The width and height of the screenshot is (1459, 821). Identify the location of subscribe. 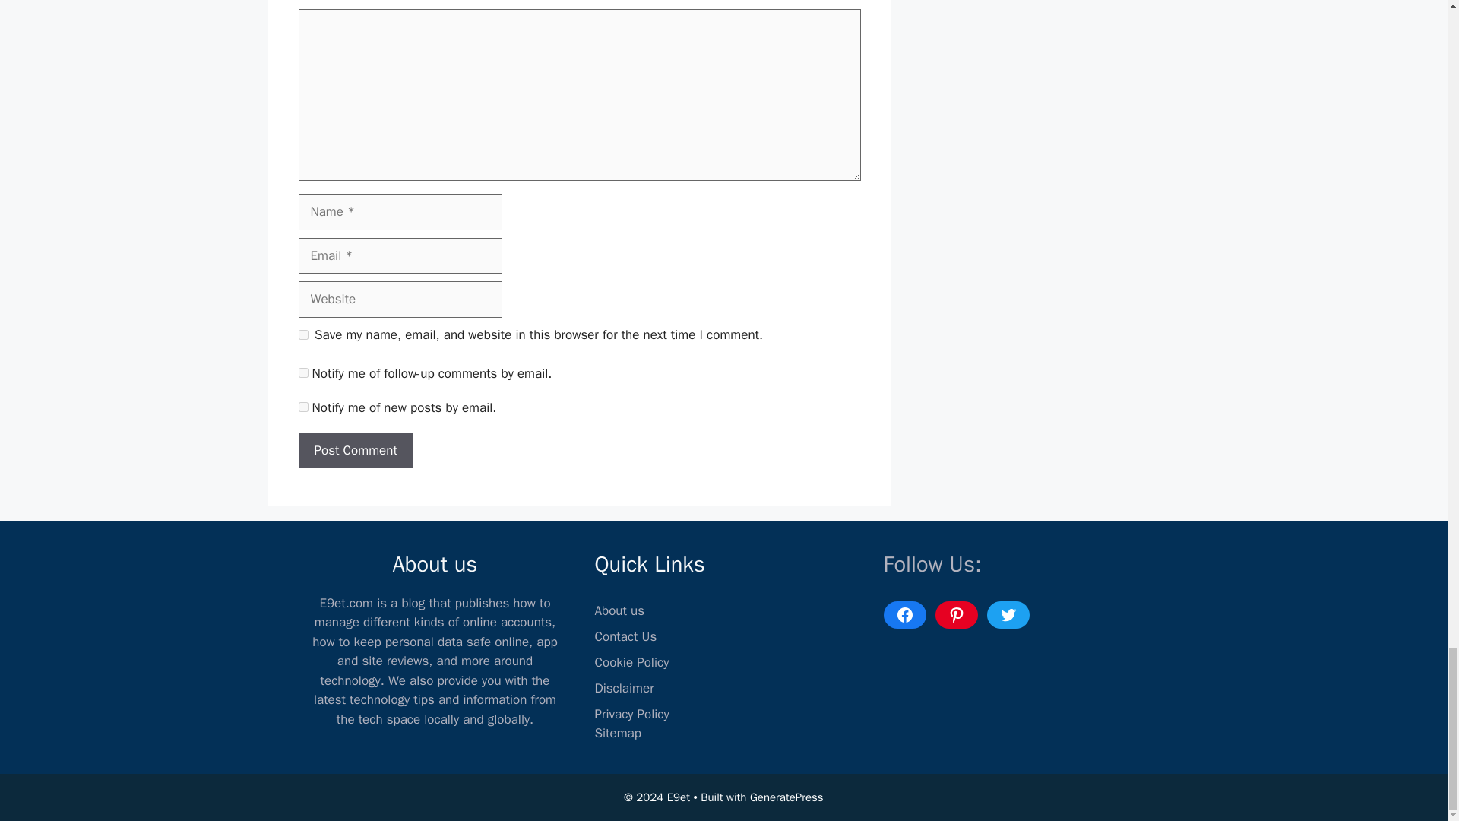
(302, 407).